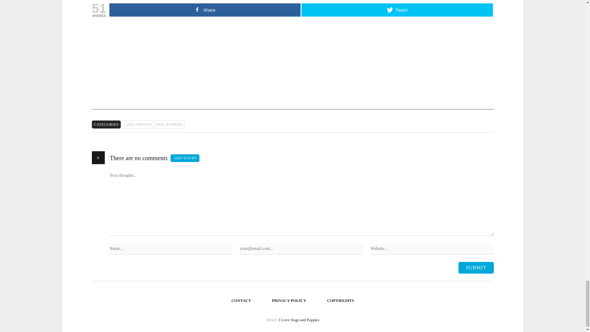  What do you see at coordinates (185, 158) in the screenshot?
I see `ADD YOURS` at bounding box center [185, 158].